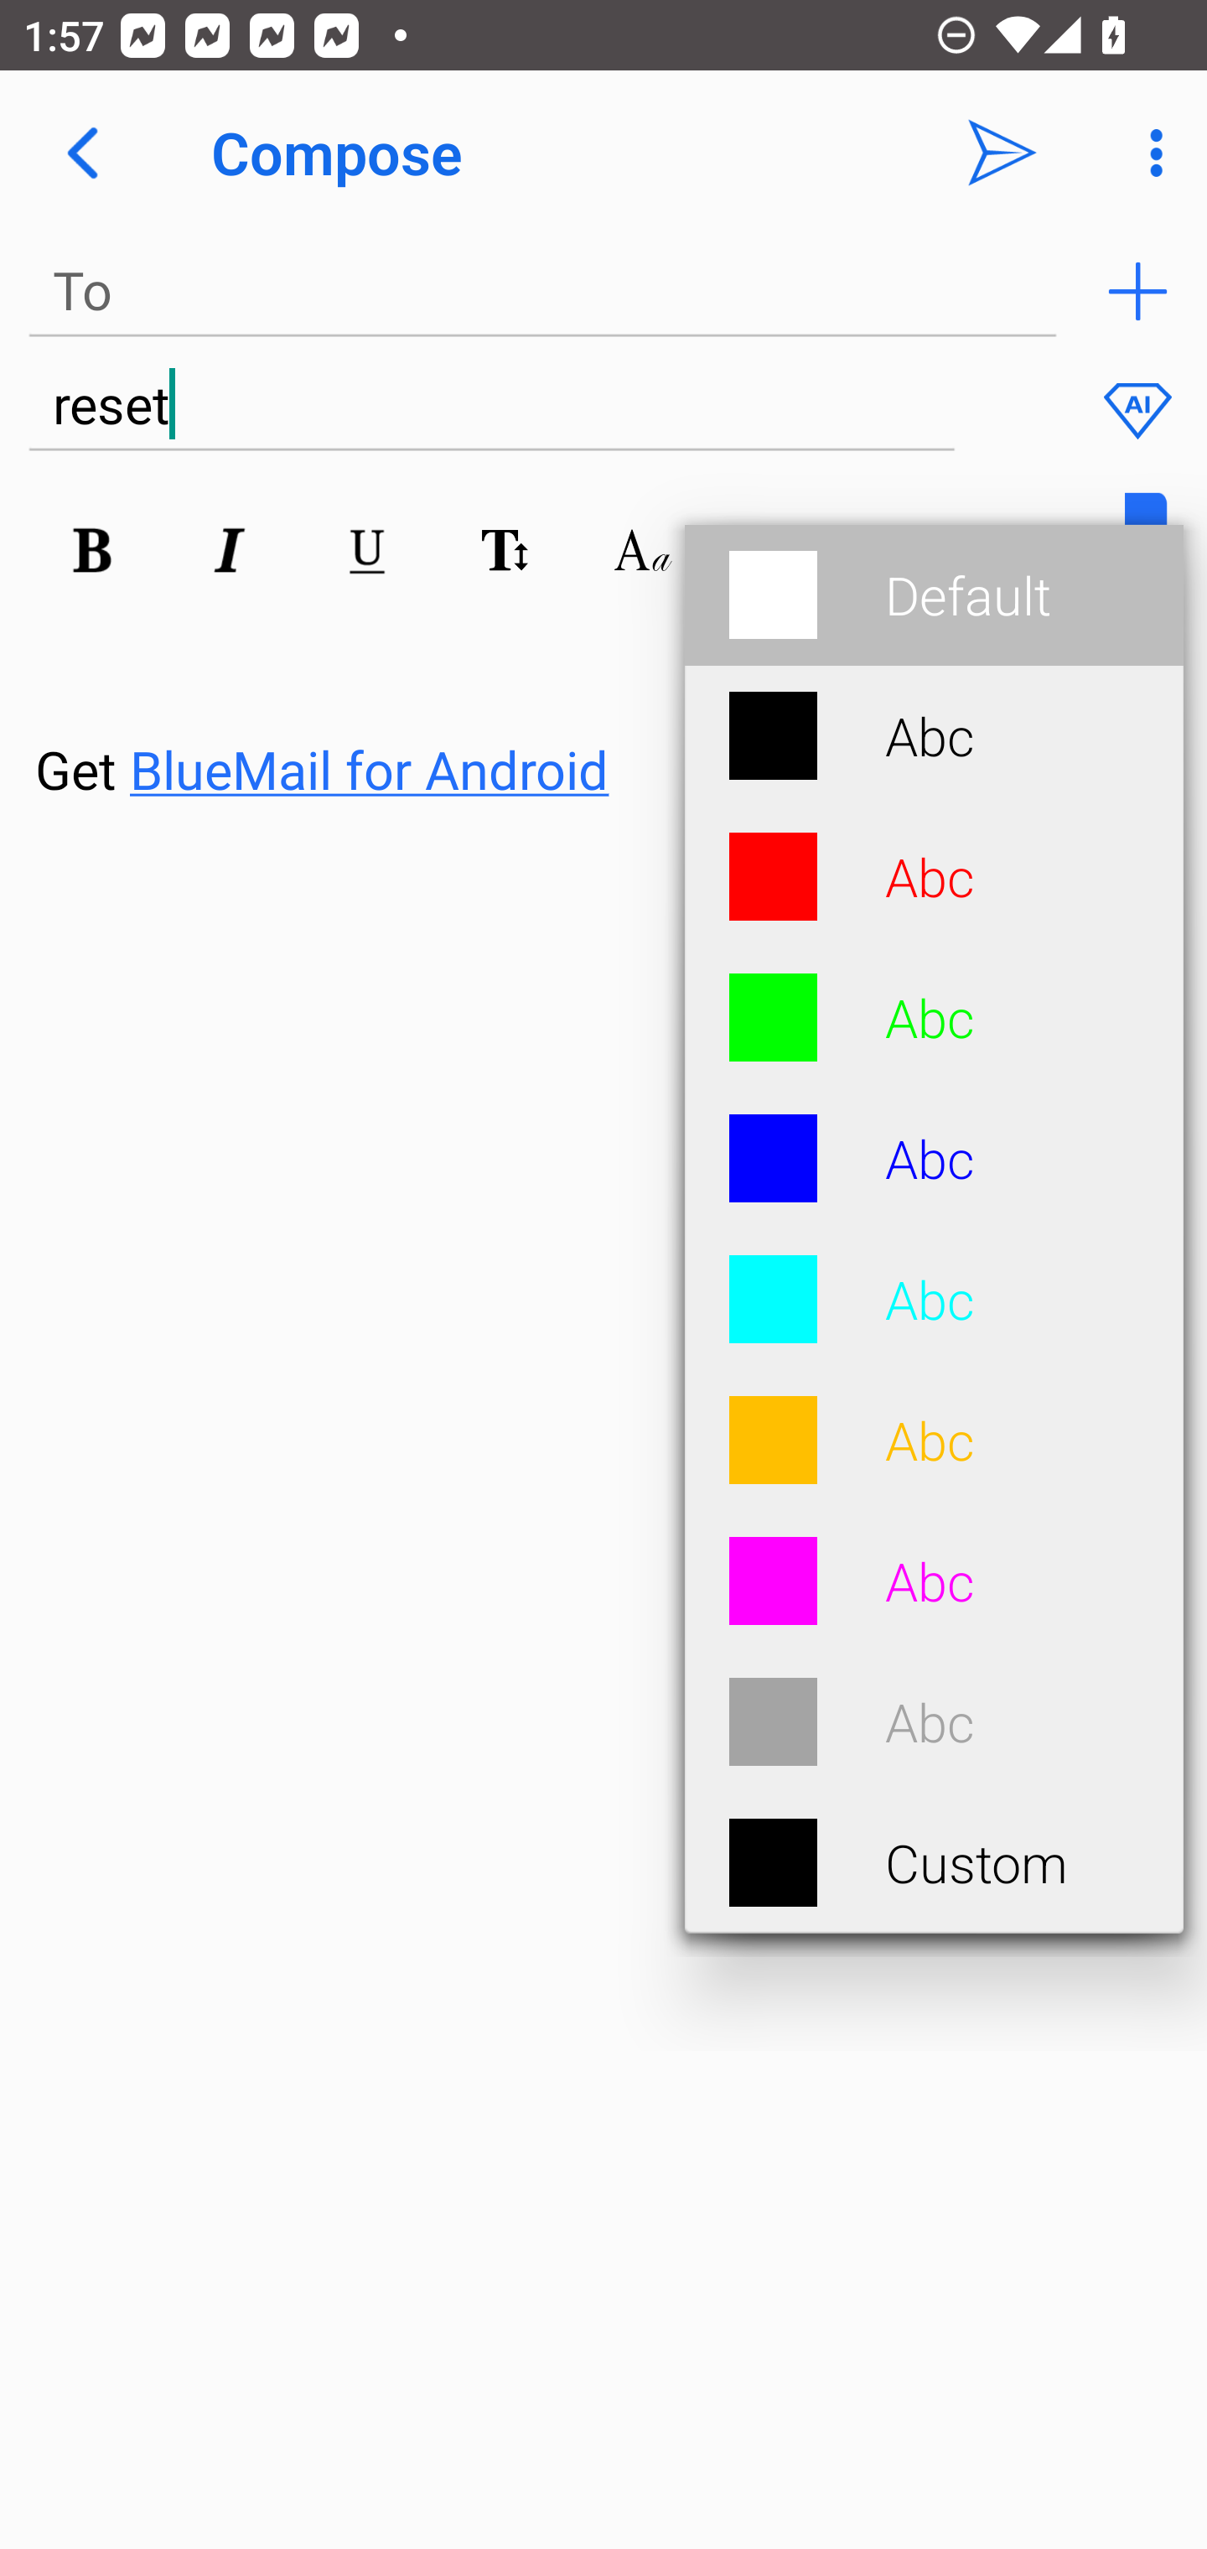  What do you see at coordinates (934, 1159) in the screenshot?
I see `Abc` at bounding box center [934, 1159].